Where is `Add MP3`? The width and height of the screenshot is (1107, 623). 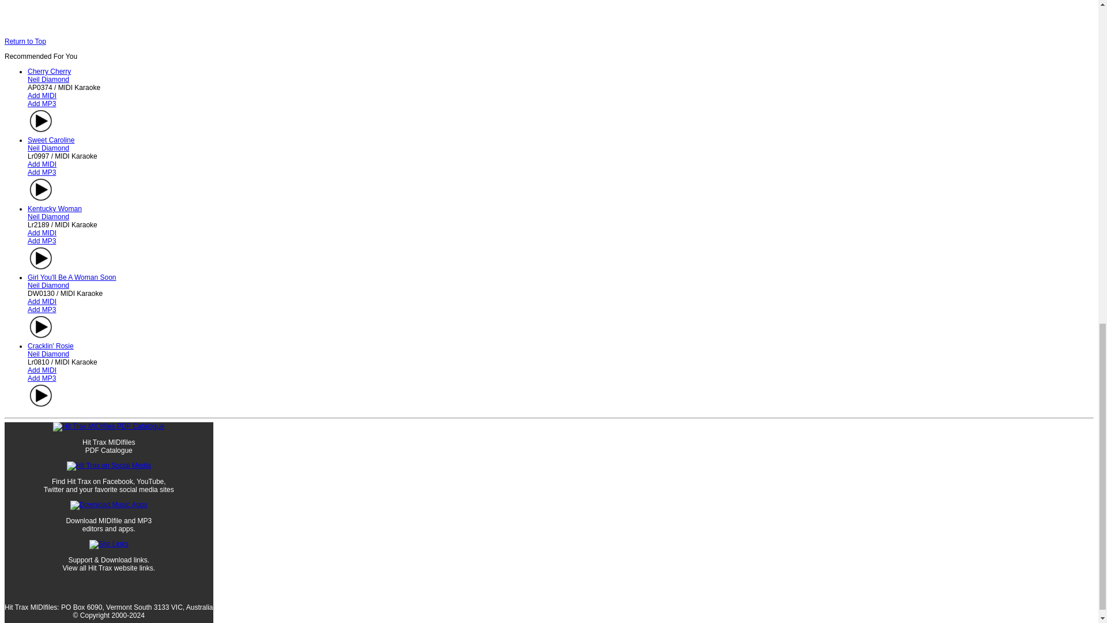
Add MP3 is located at coordinates (42, 172).